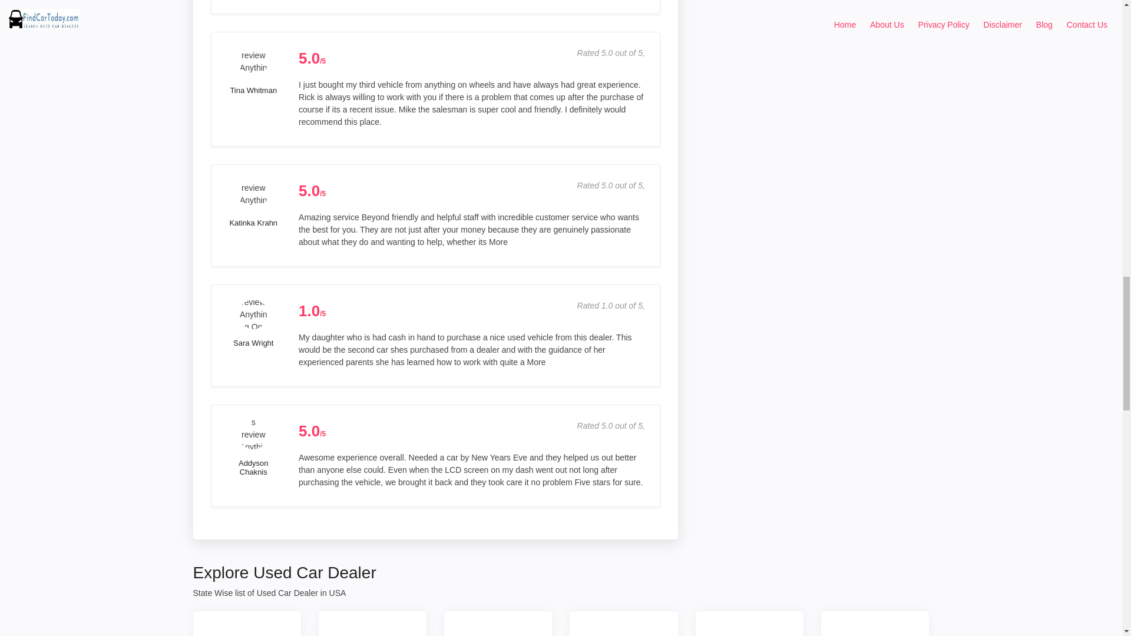 This screenshot has height=636, width=1131. I want to click on Used Car Dealer Alabama, so click(372, 623).